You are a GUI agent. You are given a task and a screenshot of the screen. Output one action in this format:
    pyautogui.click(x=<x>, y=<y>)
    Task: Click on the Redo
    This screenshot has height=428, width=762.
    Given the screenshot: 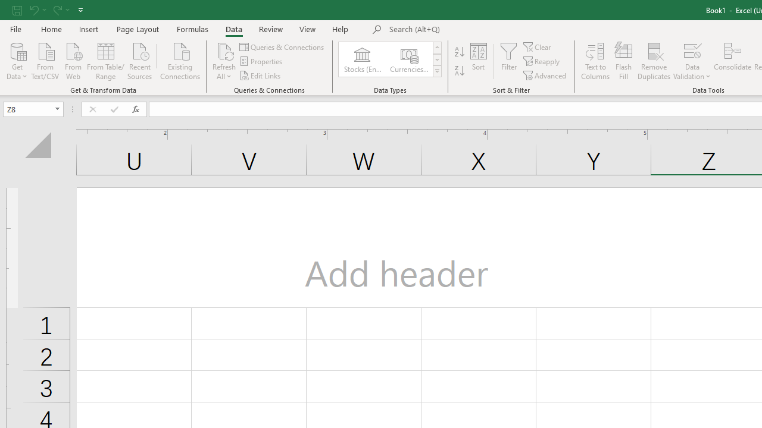 What is the action you would take?
    pyautogui.click(x=61, y=10)
    